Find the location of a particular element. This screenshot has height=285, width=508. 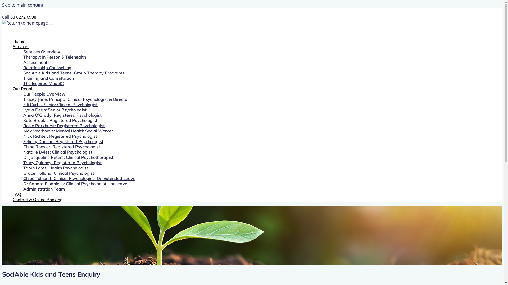

Home is located at coordinates (19, 41).